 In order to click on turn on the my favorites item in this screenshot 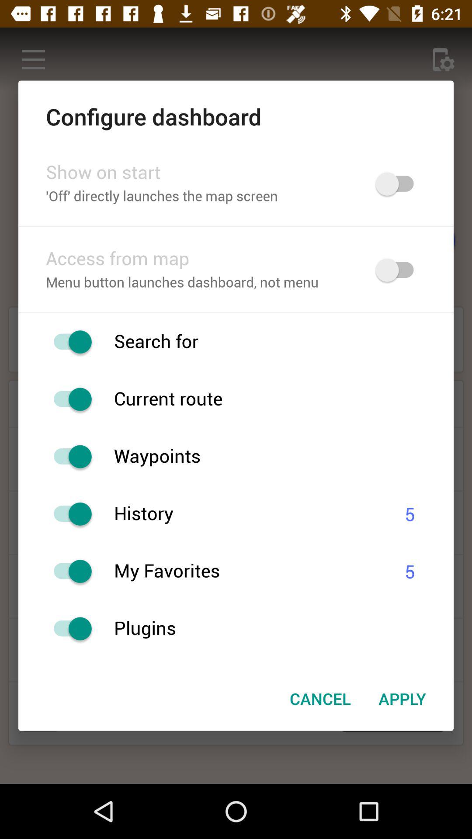, I will do `click(248, 572)`.